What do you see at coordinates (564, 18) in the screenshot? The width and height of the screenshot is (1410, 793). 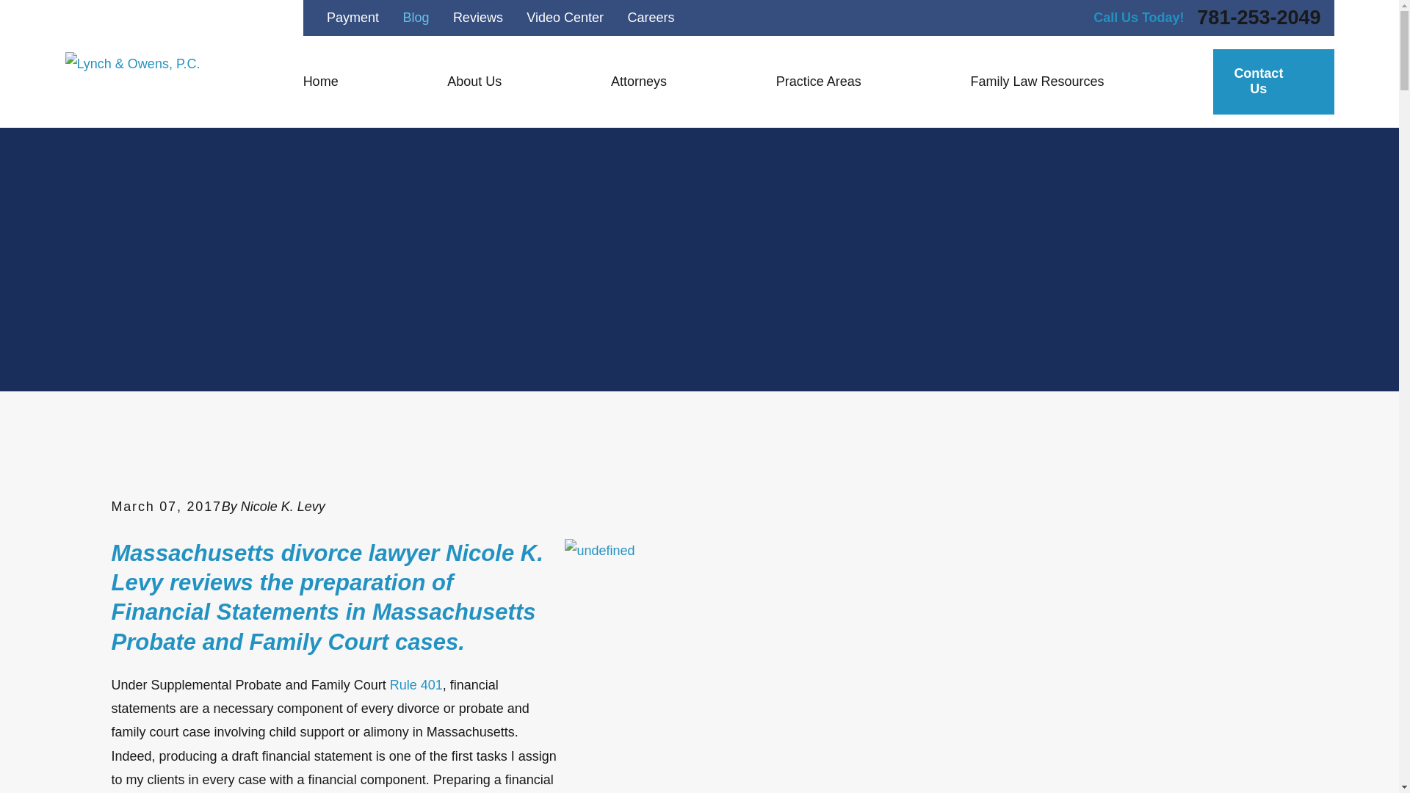 I see `Video Center` at bounding box center [564, 18].